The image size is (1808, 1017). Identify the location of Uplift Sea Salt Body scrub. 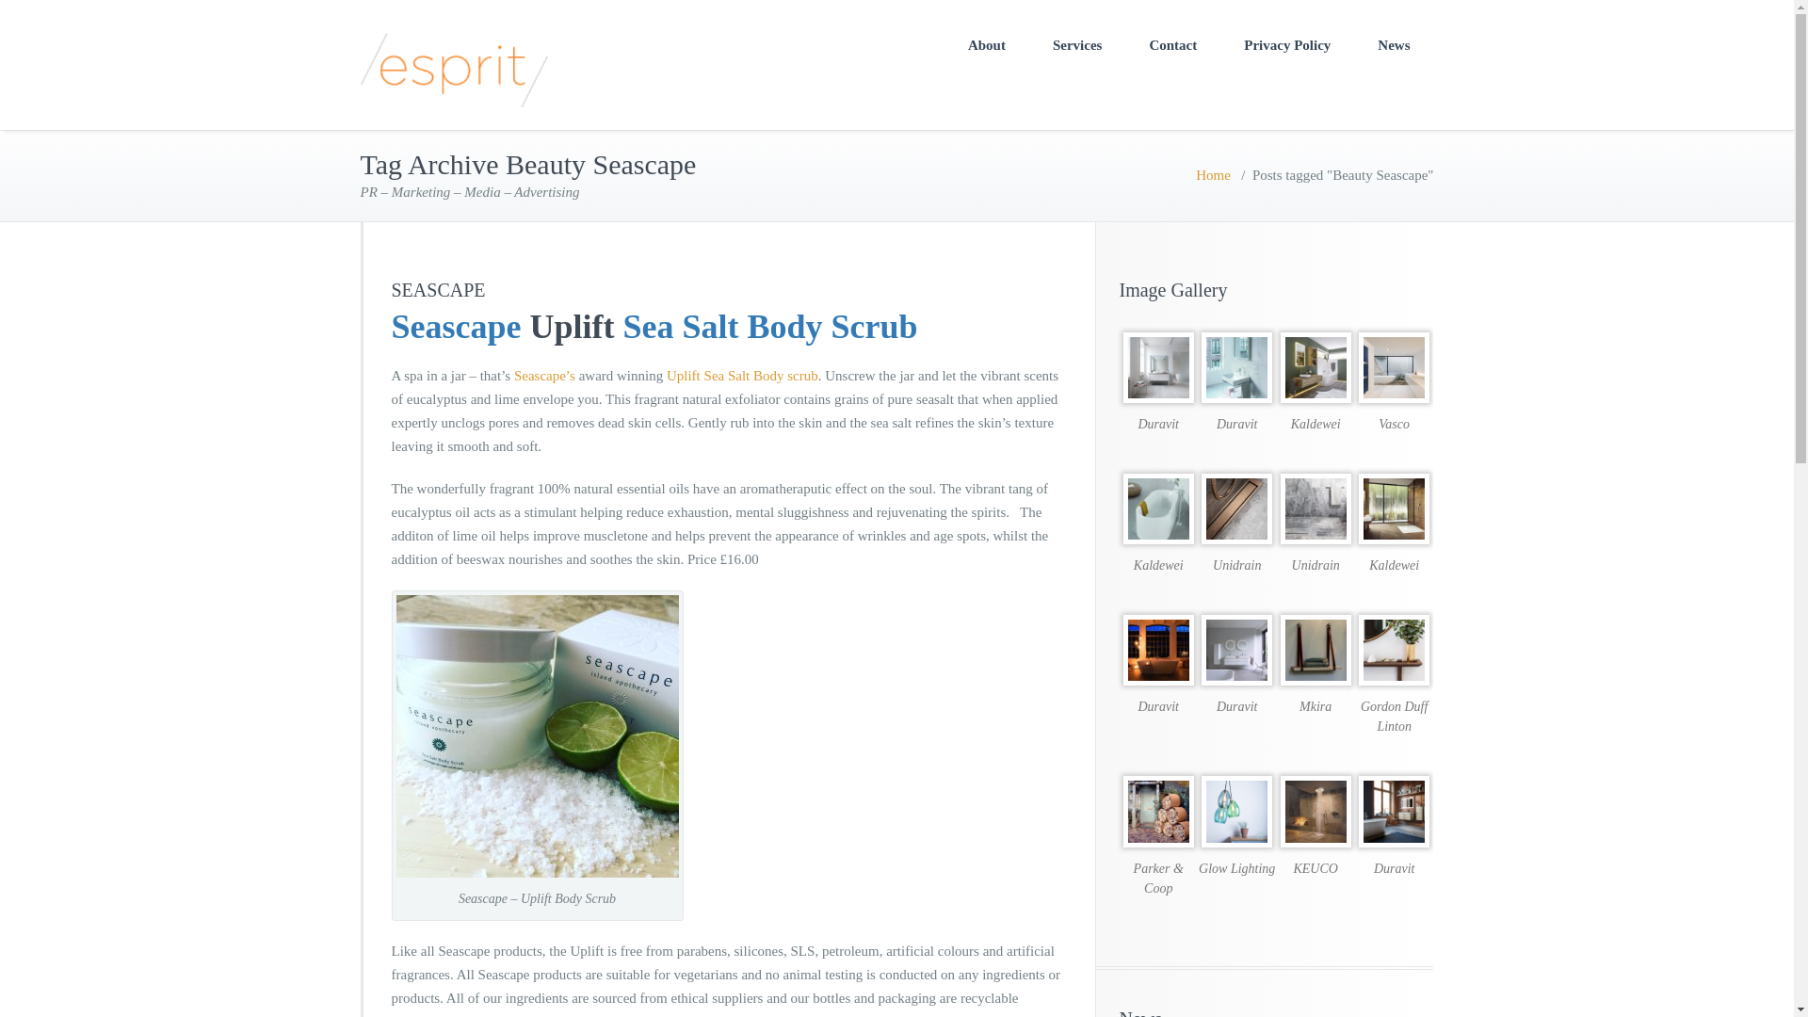
(742, 375).